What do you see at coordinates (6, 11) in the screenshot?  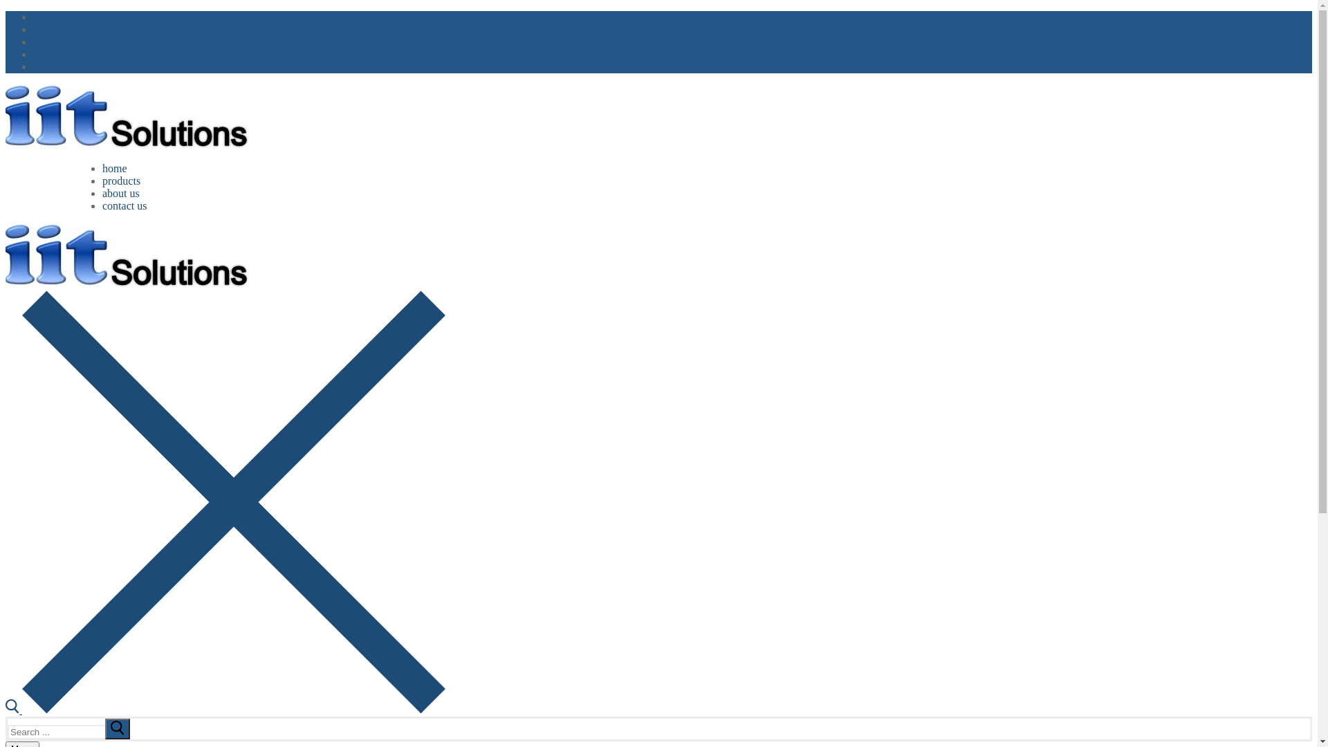 I see `Skip to content` at bounding box center [6, 11].